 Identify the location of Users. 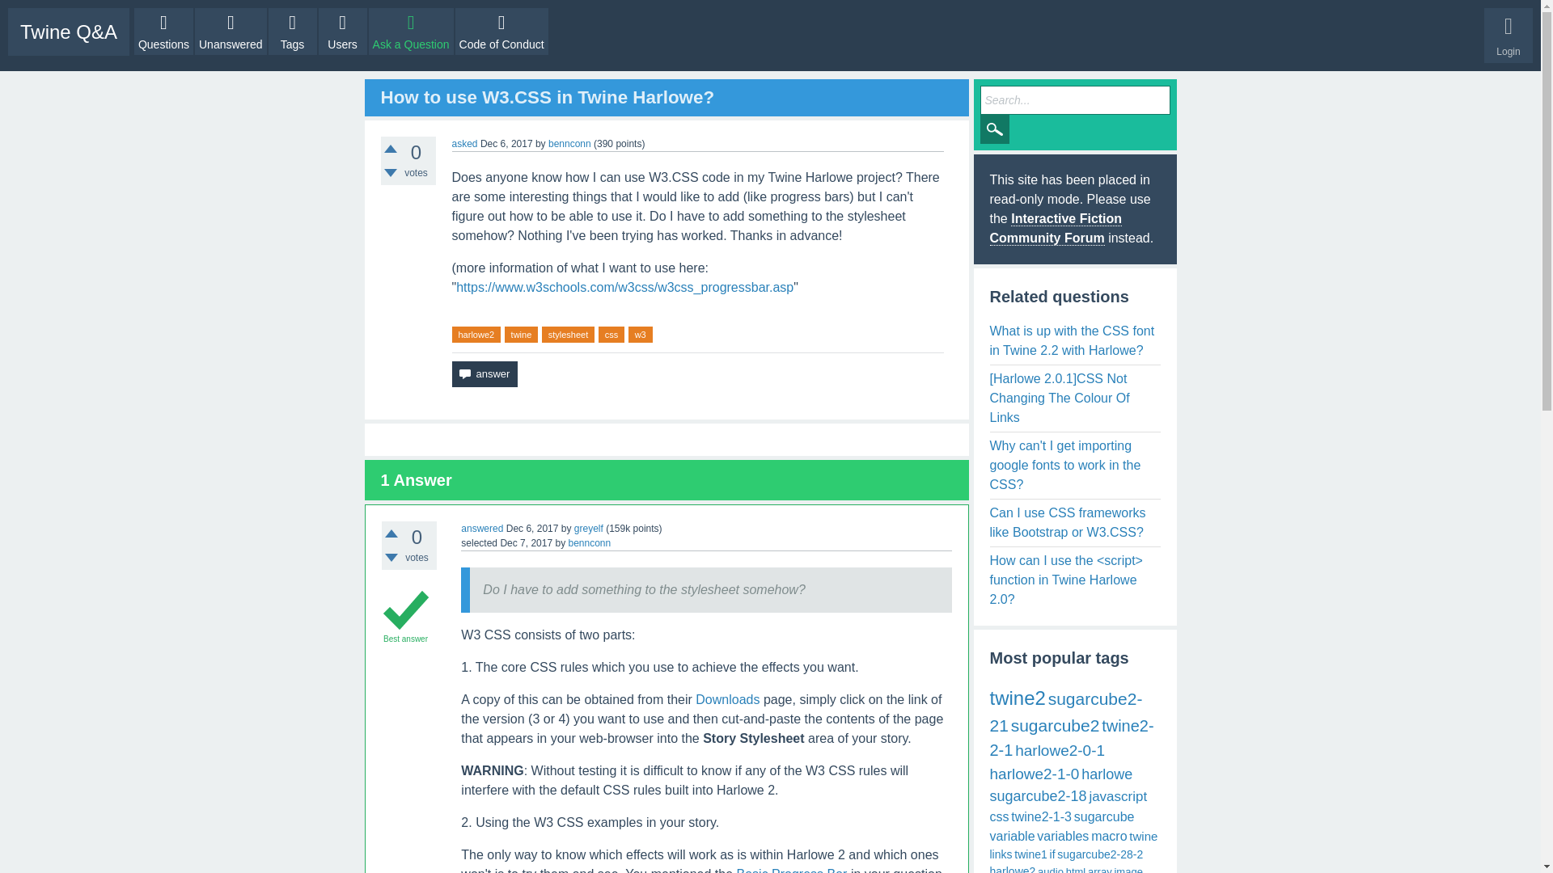
(342, 31).